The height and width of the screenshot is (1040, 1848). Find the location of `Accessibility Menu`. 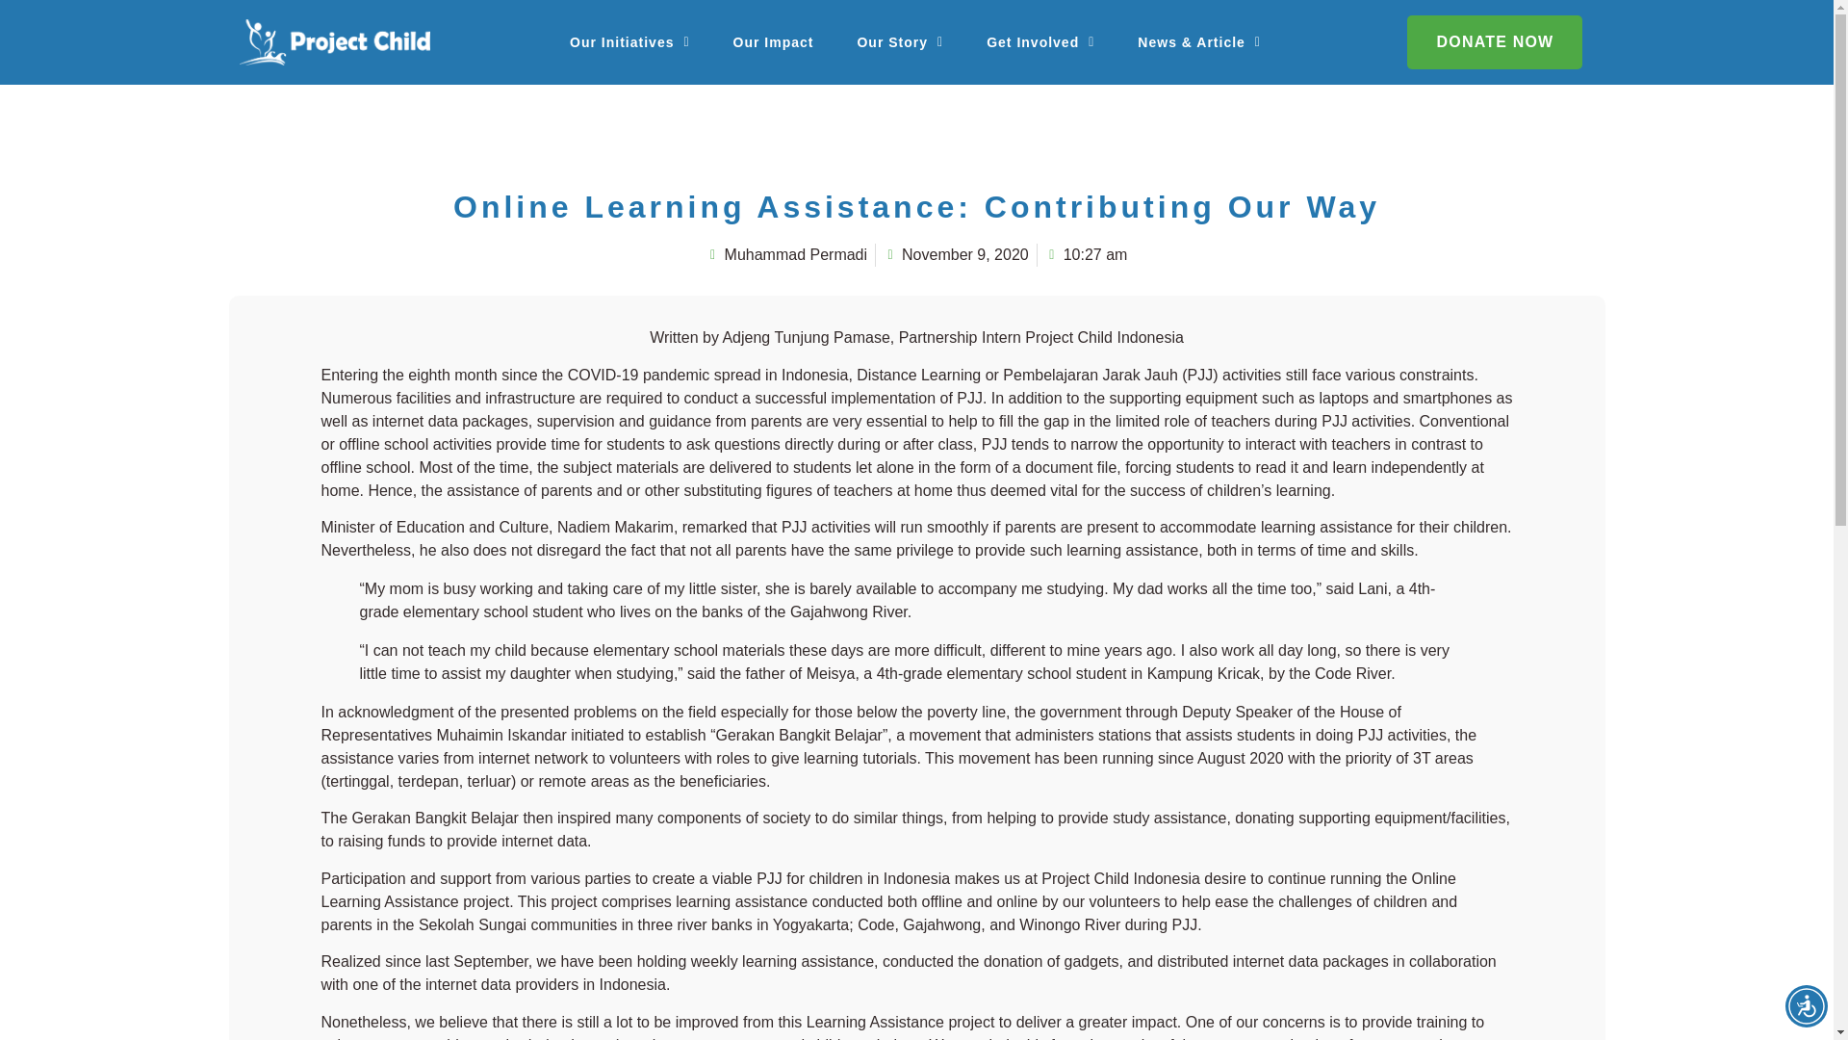

Accessibility Menu is located at coordinates (1806, 1005).